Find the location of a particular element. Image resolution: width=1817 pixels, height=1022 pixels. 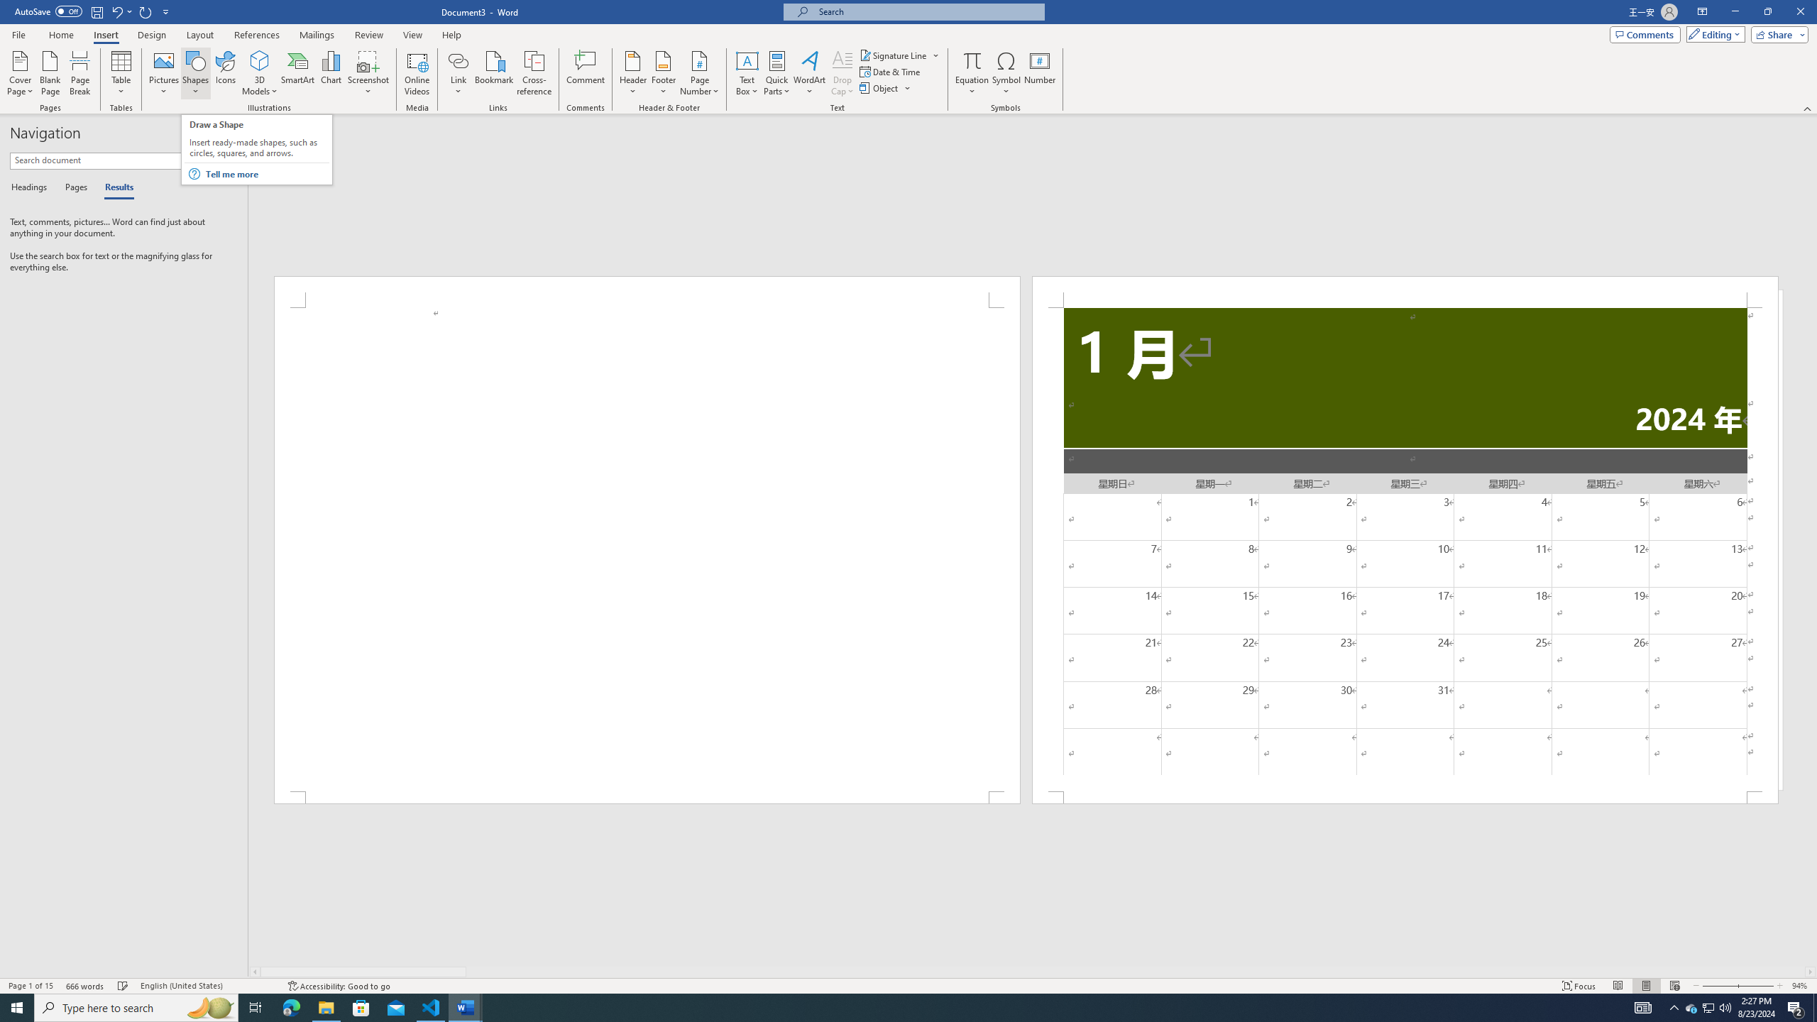

Cover Page is located at coordinates (21, 73).